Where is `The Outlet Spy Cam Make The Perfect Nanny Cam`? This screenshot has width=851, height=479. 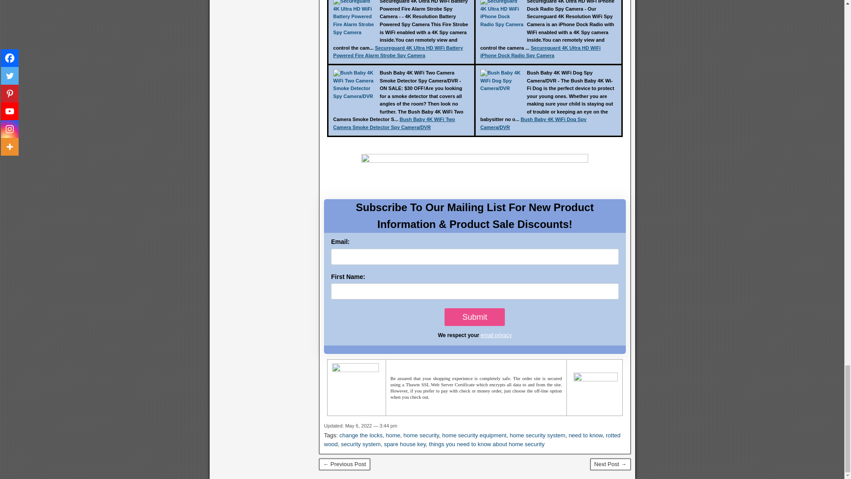 The Outlet Spy Cam Make The Perfect Nanny Cam is located at coordinates (610, 464).